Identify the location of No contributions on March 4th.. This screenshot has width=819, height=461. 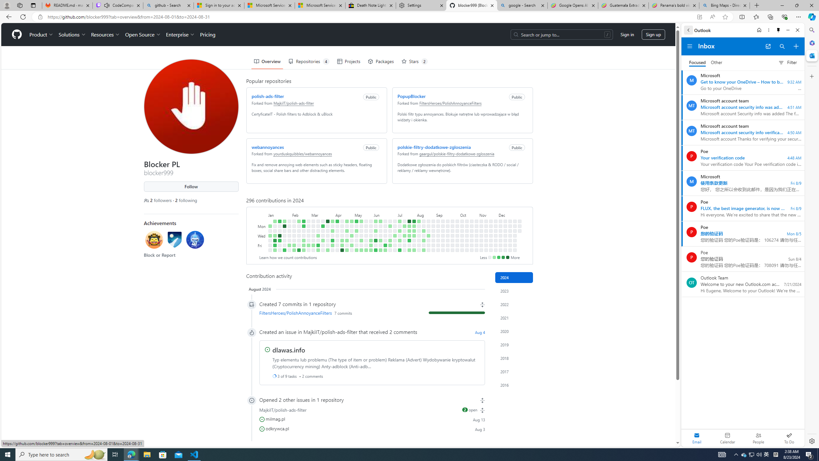
(313, 226).